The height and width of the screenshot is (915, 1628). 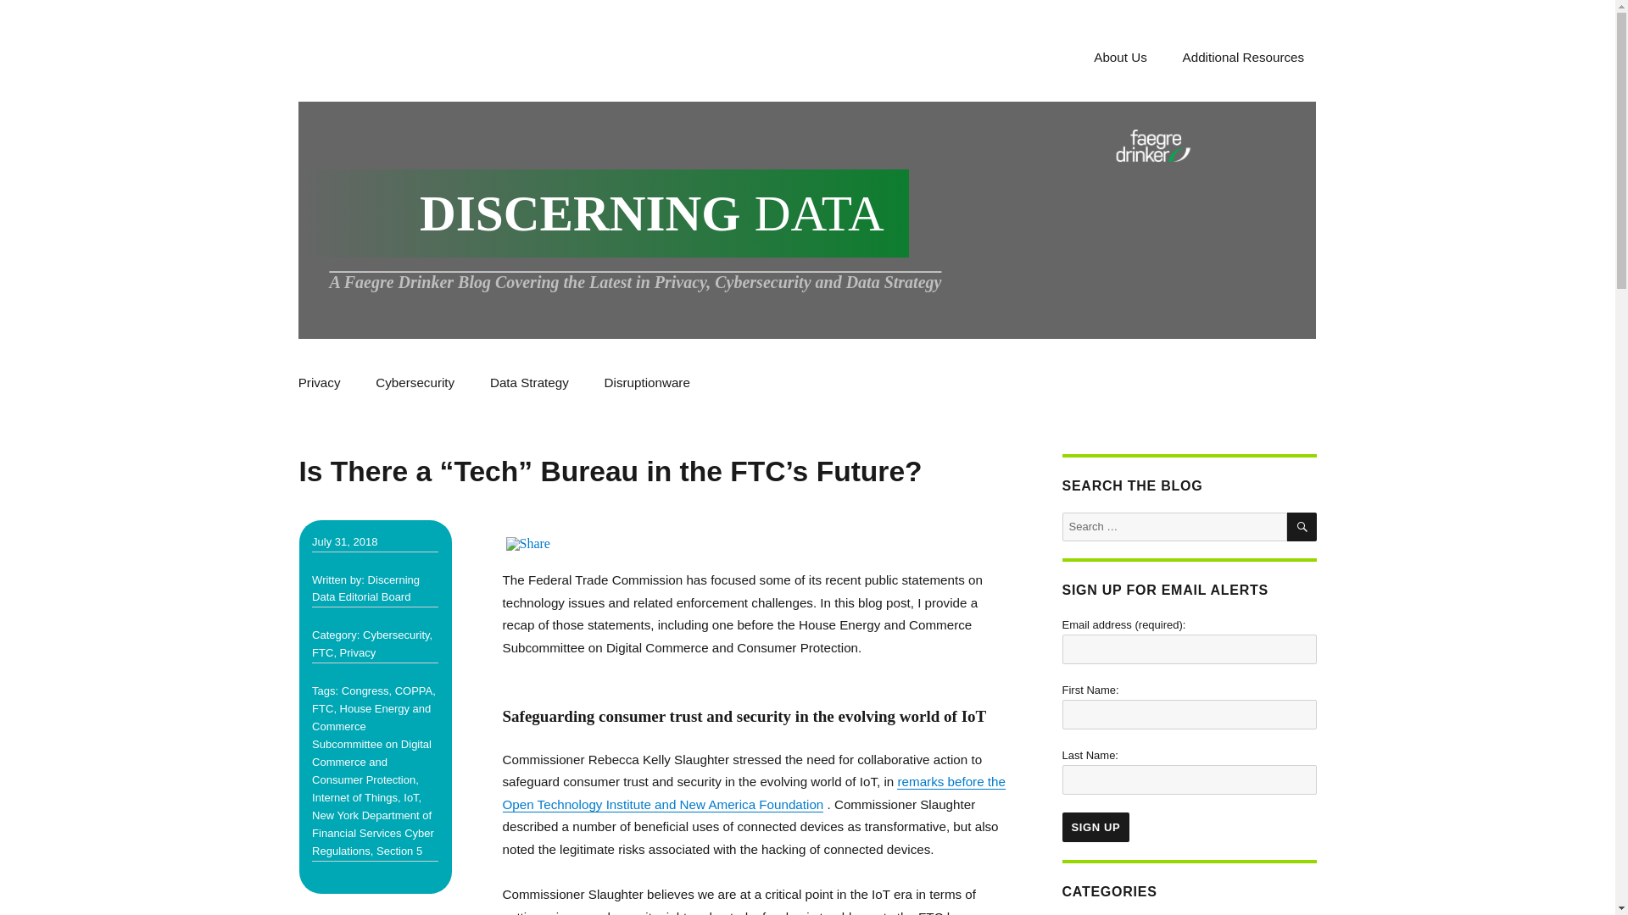 I want to click on Disruptionware, so click(x=646, y=383).